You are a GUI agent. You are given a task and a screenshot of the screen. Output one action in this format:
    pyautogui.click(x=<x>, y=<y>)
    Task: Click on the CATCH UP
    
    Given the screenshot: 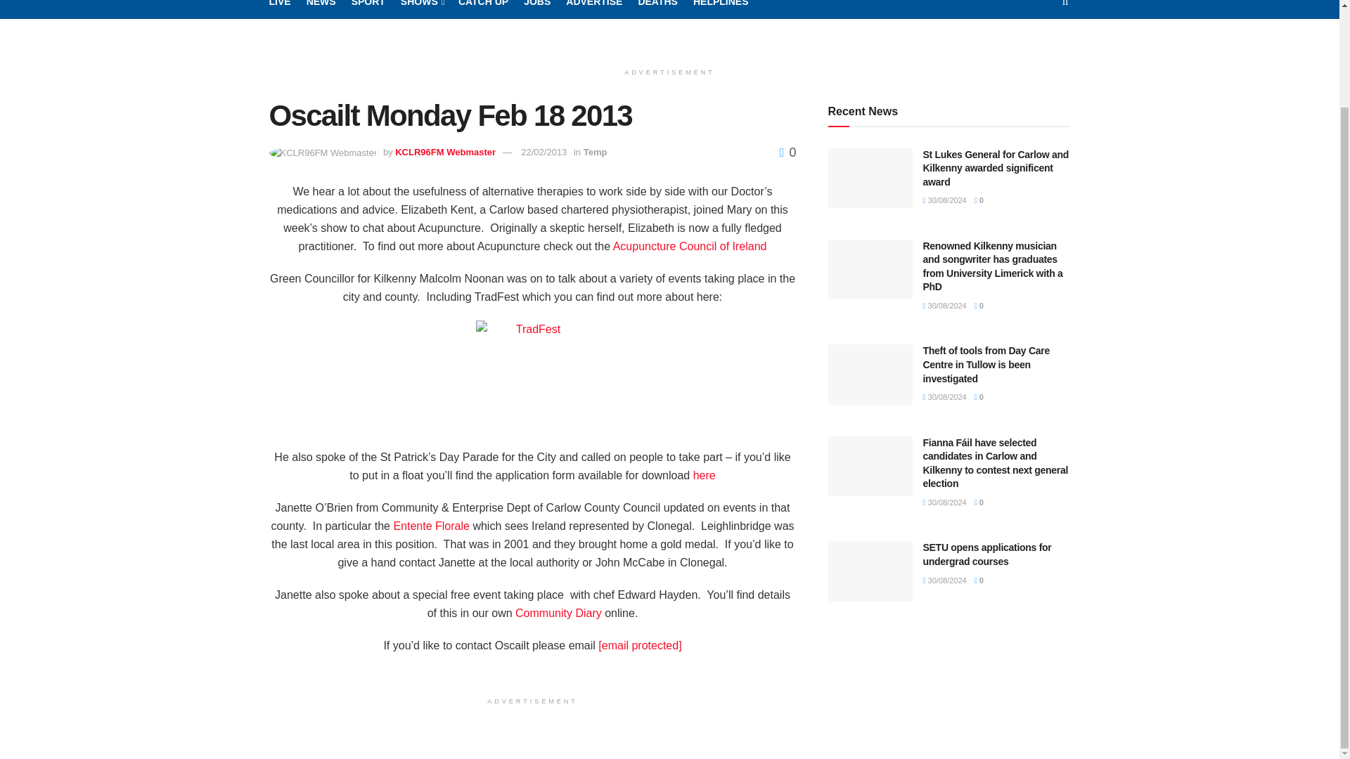 What is the action you would take?
    pyautogui.click(x=484, y=10)
    